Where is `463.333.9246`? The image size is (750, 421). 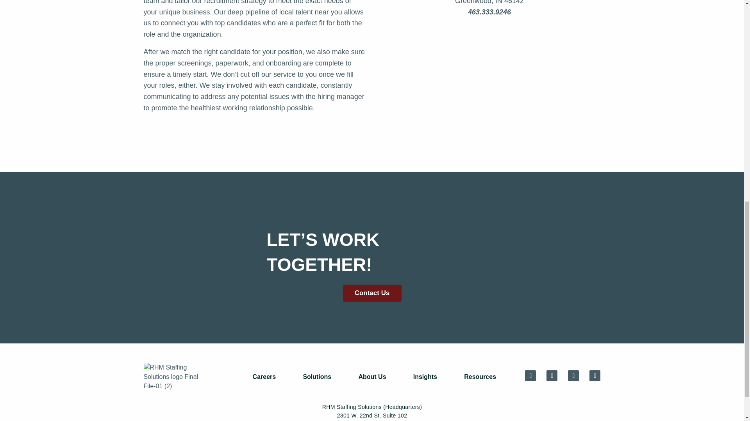
463.333.9246 is located at coordinates (489, 12).